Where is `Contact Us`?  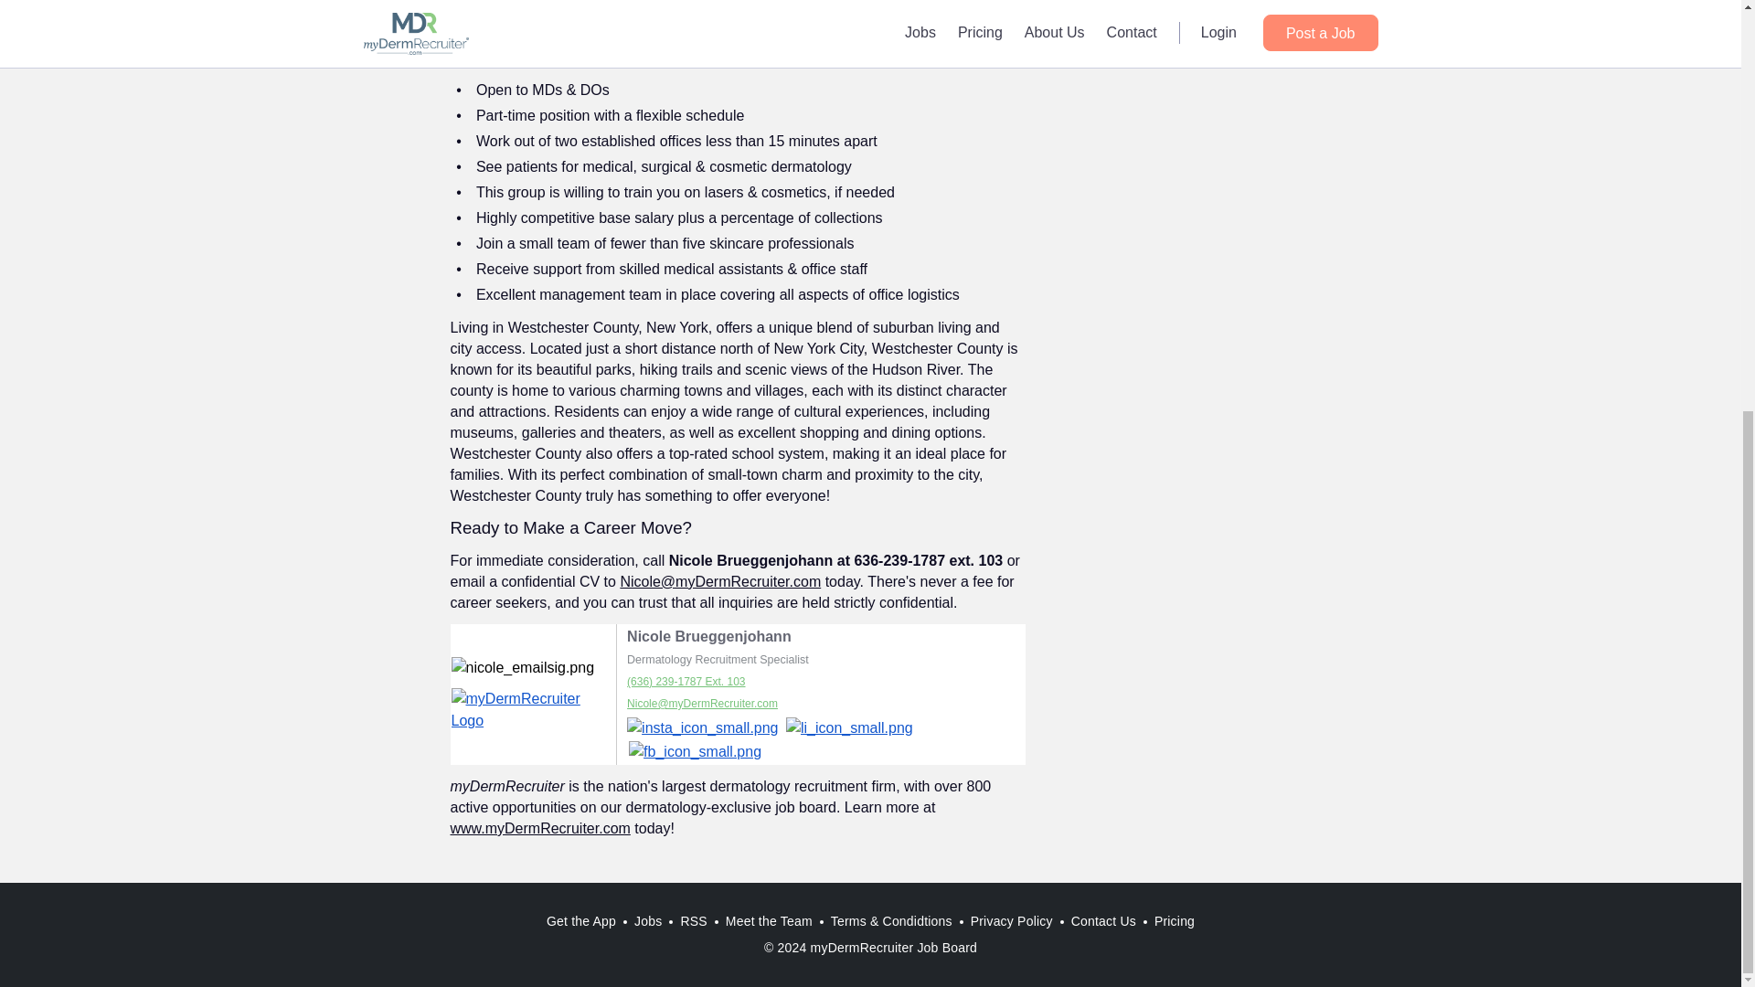
Contact Us is located at coordinates (1103, 921).